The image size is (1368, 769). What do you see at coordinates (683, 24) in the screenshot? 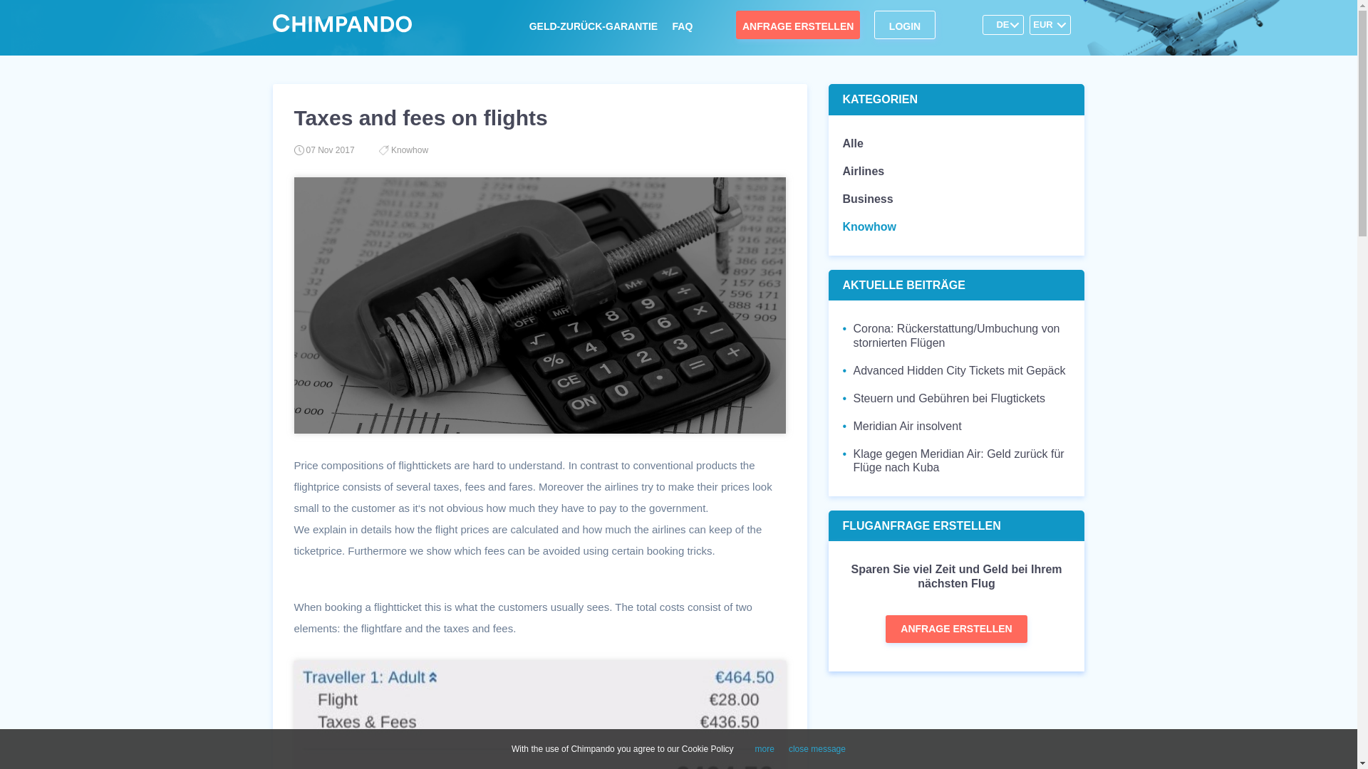
I see `FAQ` at bounding box center [683, 24].